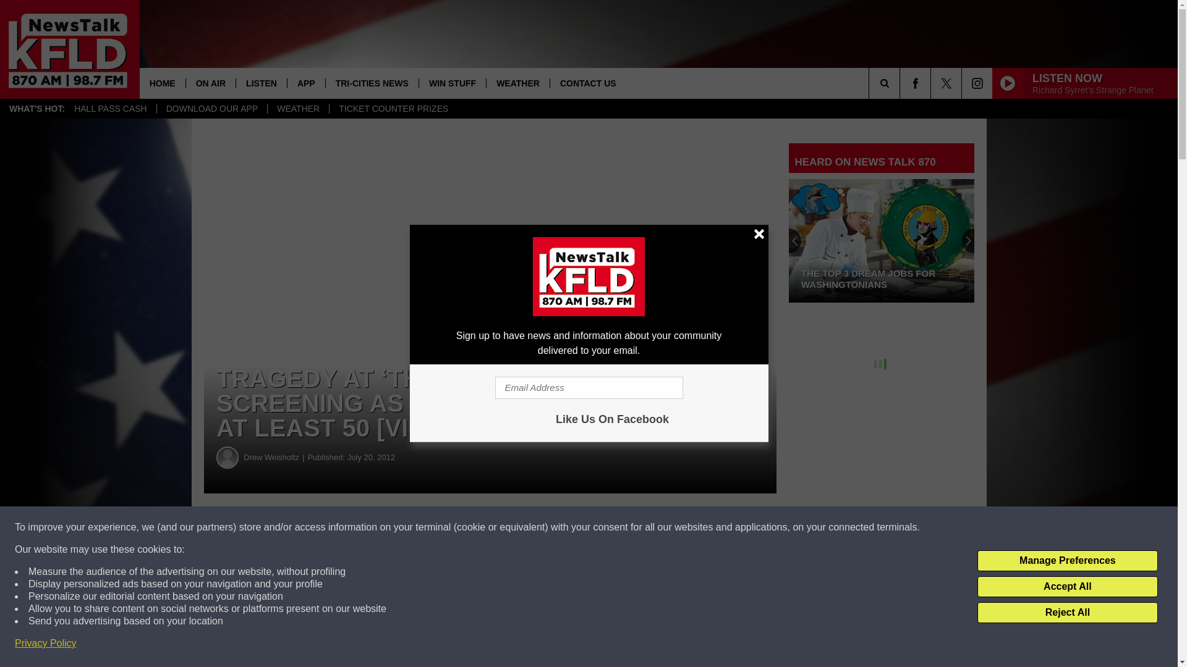 The image size is (1187, 667). What do you see at coordinates (162, 83) in the screenshot?
I see `HOME` at bounding box center [162, 83].